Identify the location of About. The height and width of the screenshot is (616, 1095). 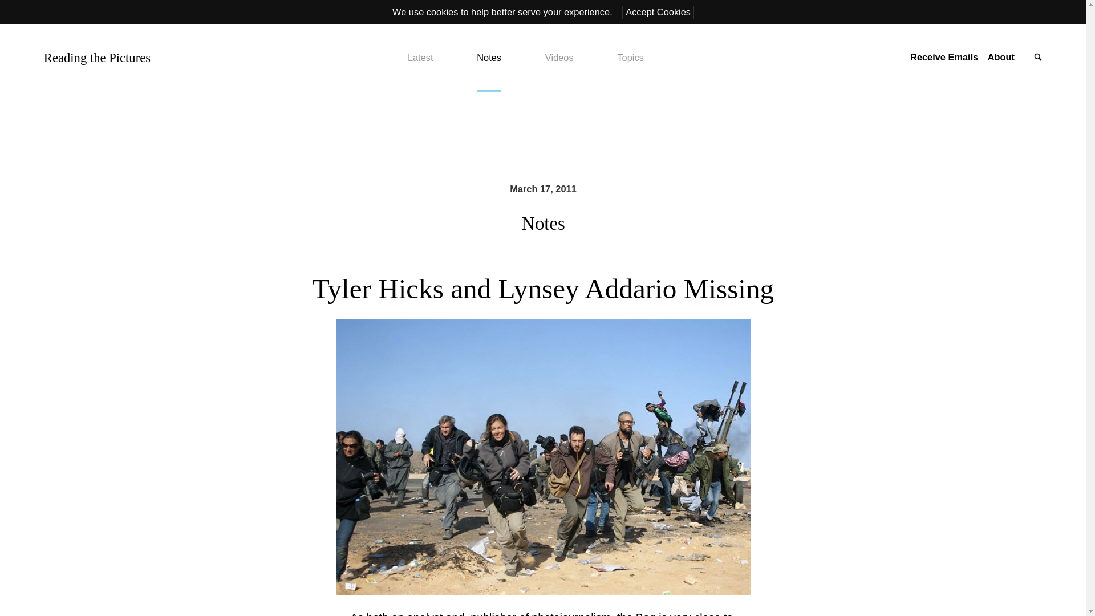
(1001, 57).